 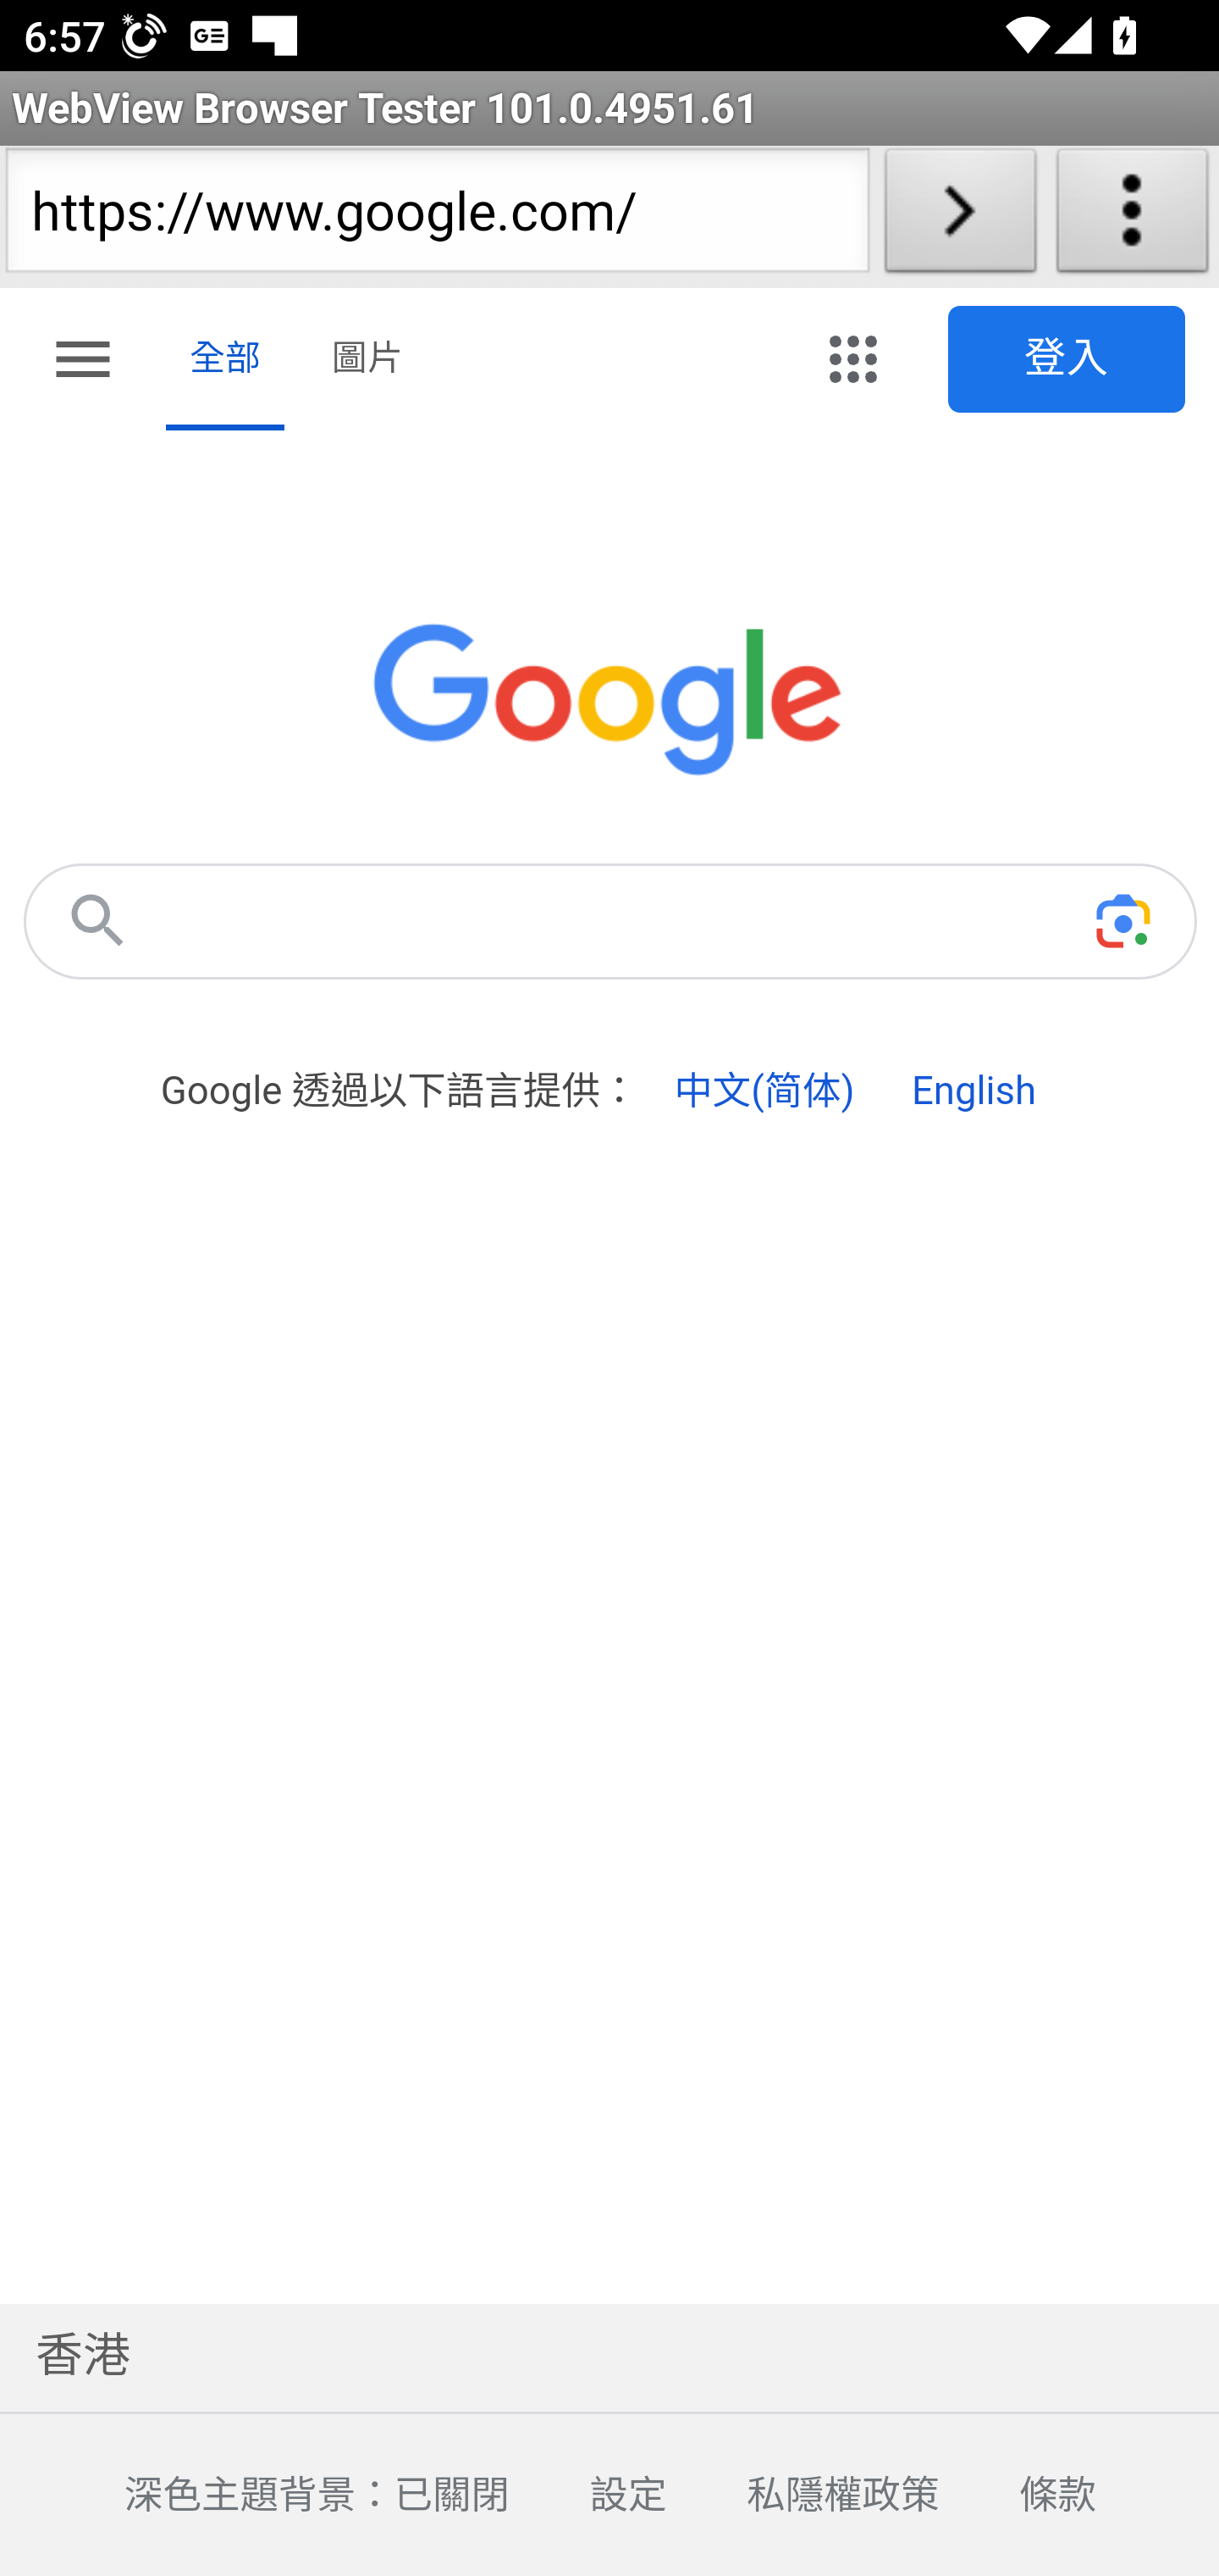 I want to click on 私隱權政策, so click(x=803, y=2496).